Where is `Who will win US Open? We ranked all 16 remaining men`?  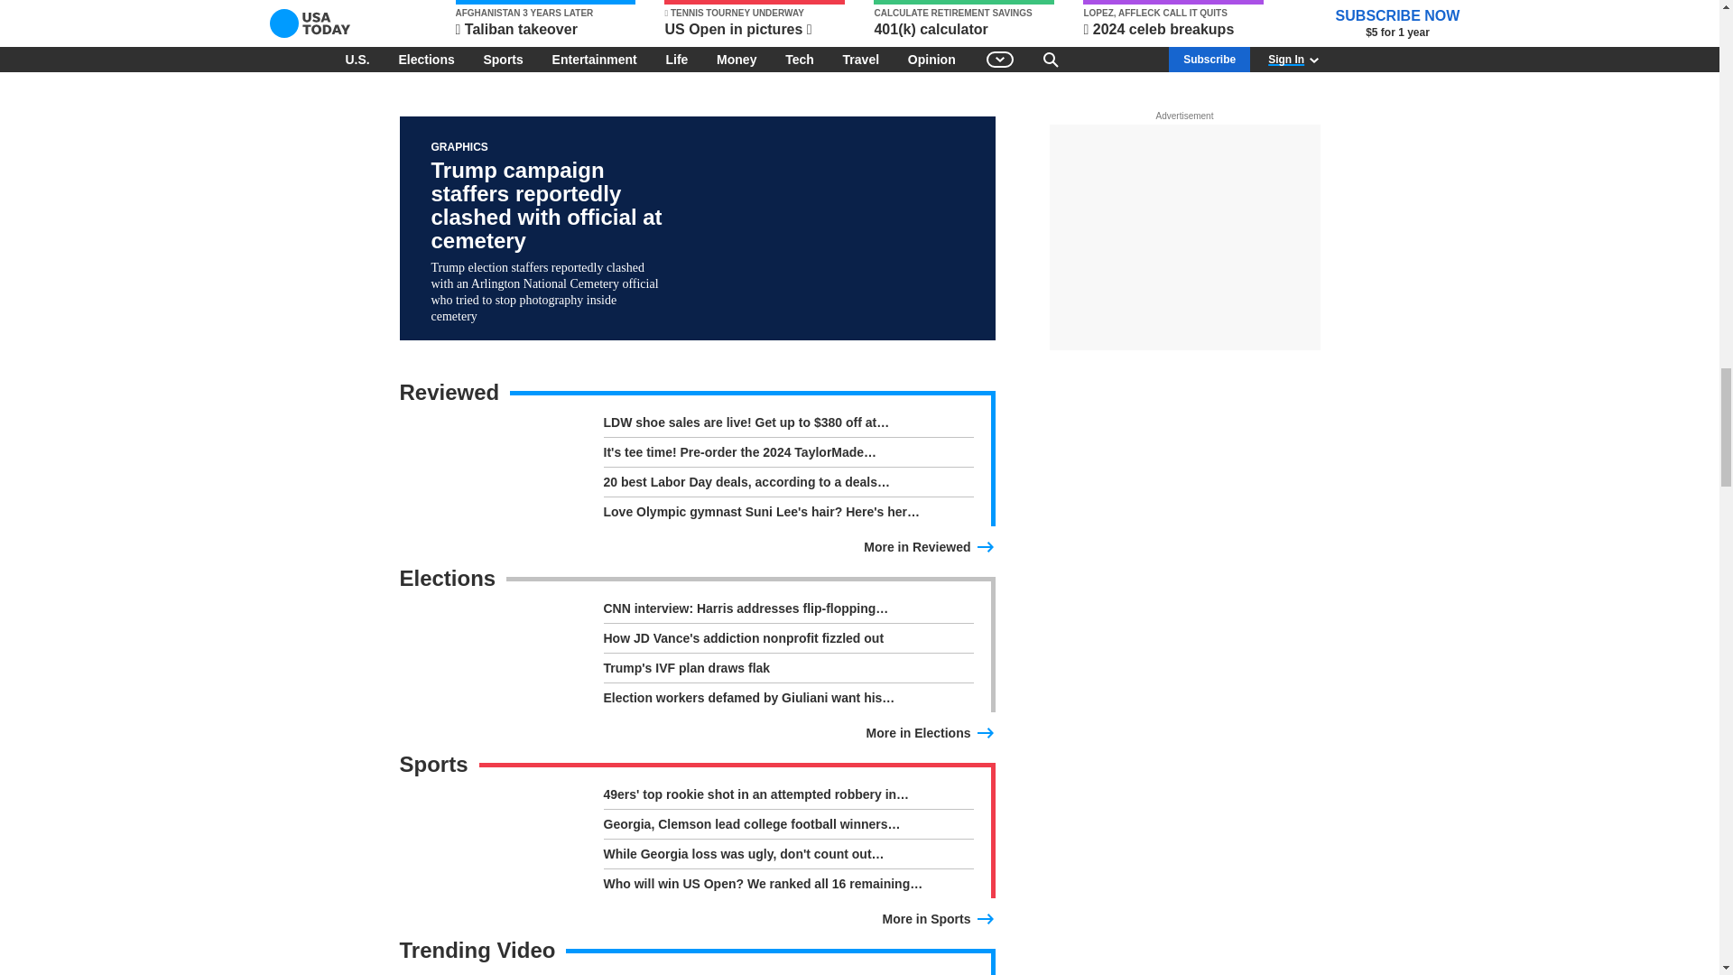
Who will win US Open? We ranked all 16 remaining men is located at coordinates (787, 883).